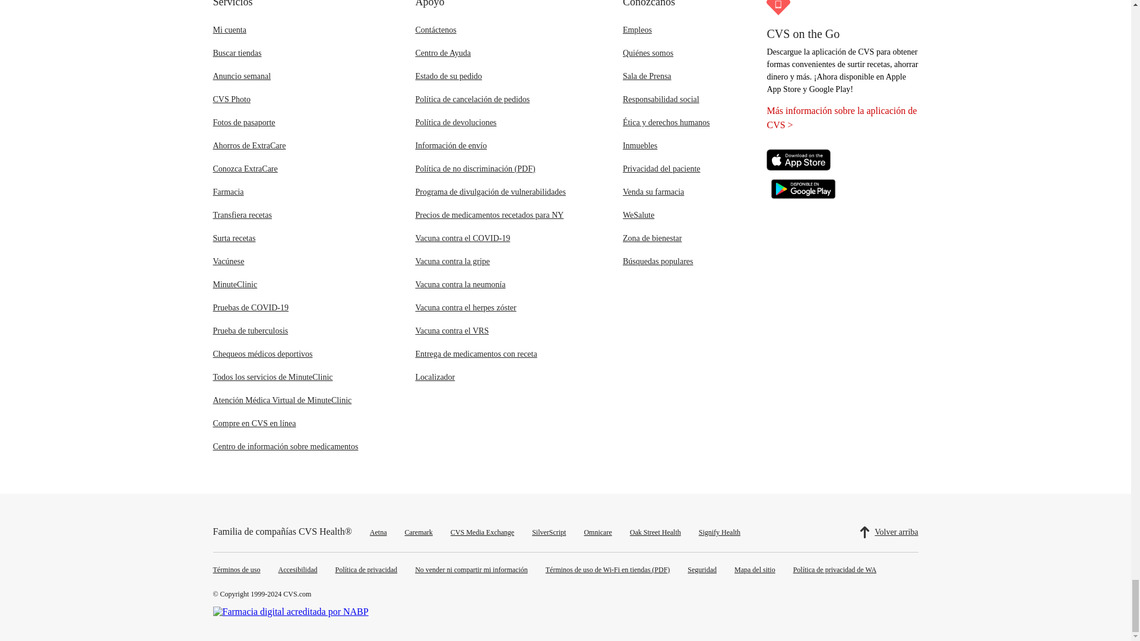 The image size is (1140, 641). I want to click on Pruebas de COVID-19, so click(250, 307).